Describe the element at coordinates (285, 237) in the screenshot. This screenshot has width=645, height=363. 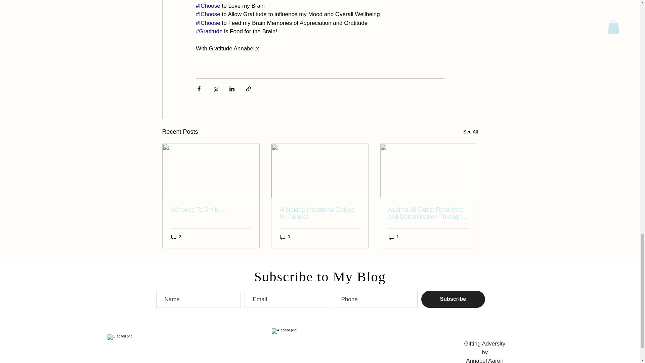
I see `0` at that location.